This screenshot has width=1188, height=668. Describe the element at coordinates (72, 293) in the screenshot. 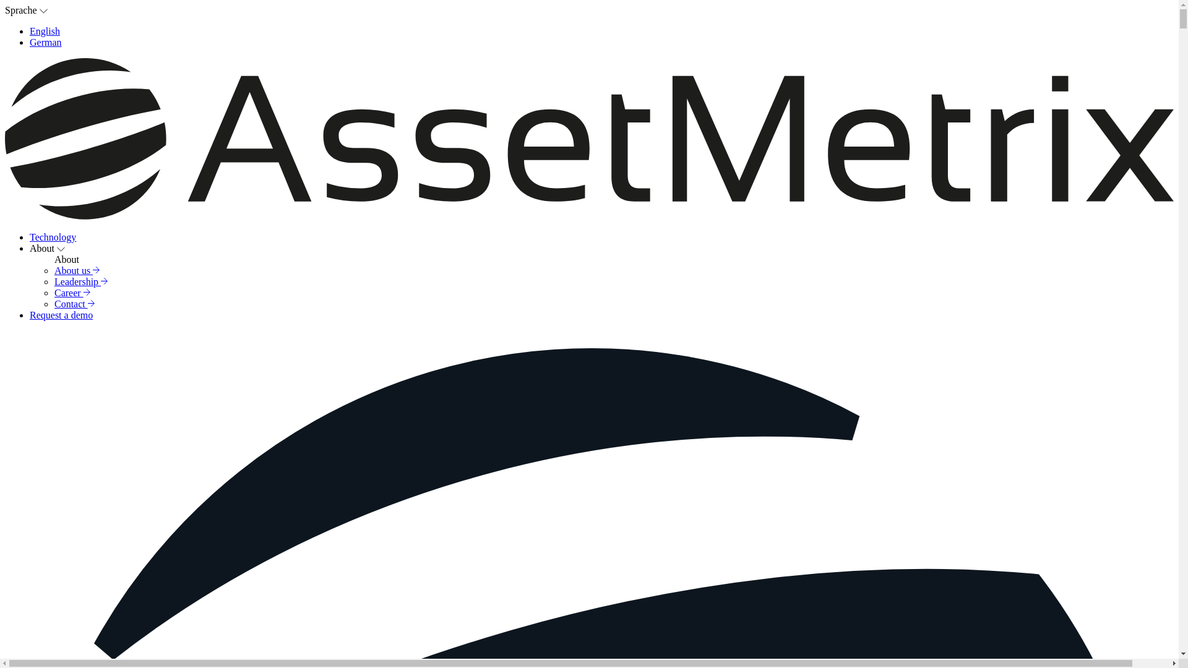

I see `Career` at that location.